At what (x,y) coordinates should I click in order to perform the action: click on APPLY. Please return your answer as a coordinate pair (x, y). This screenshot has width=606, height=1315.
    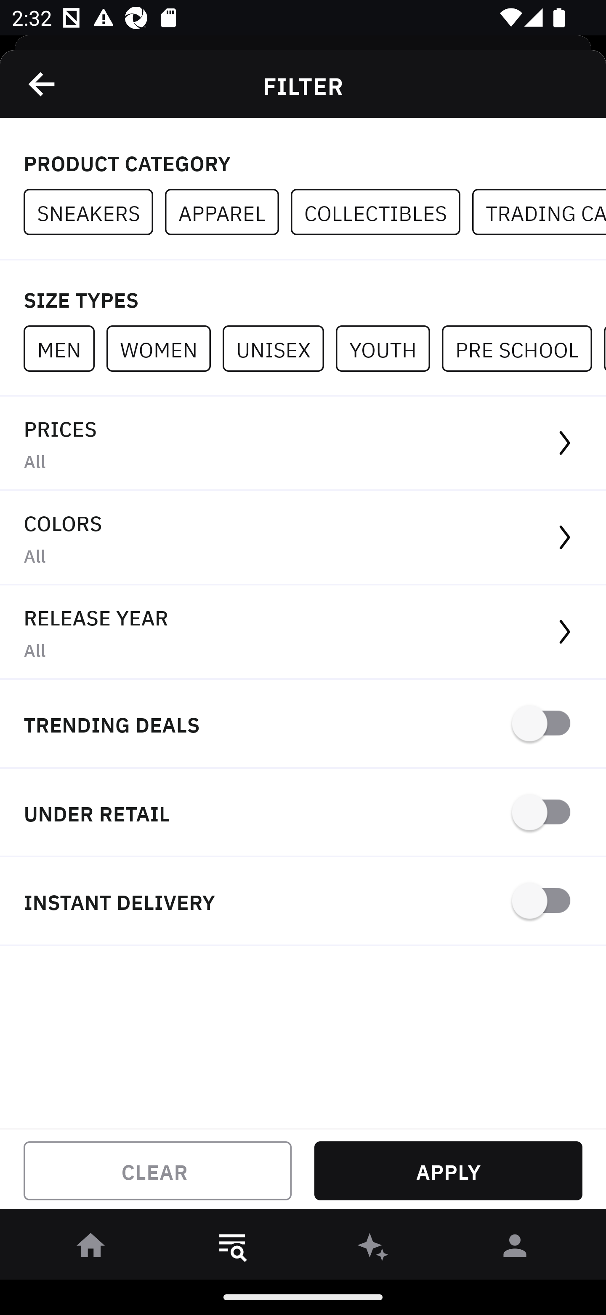
    Looking at the image, I should click on (448, 1171).